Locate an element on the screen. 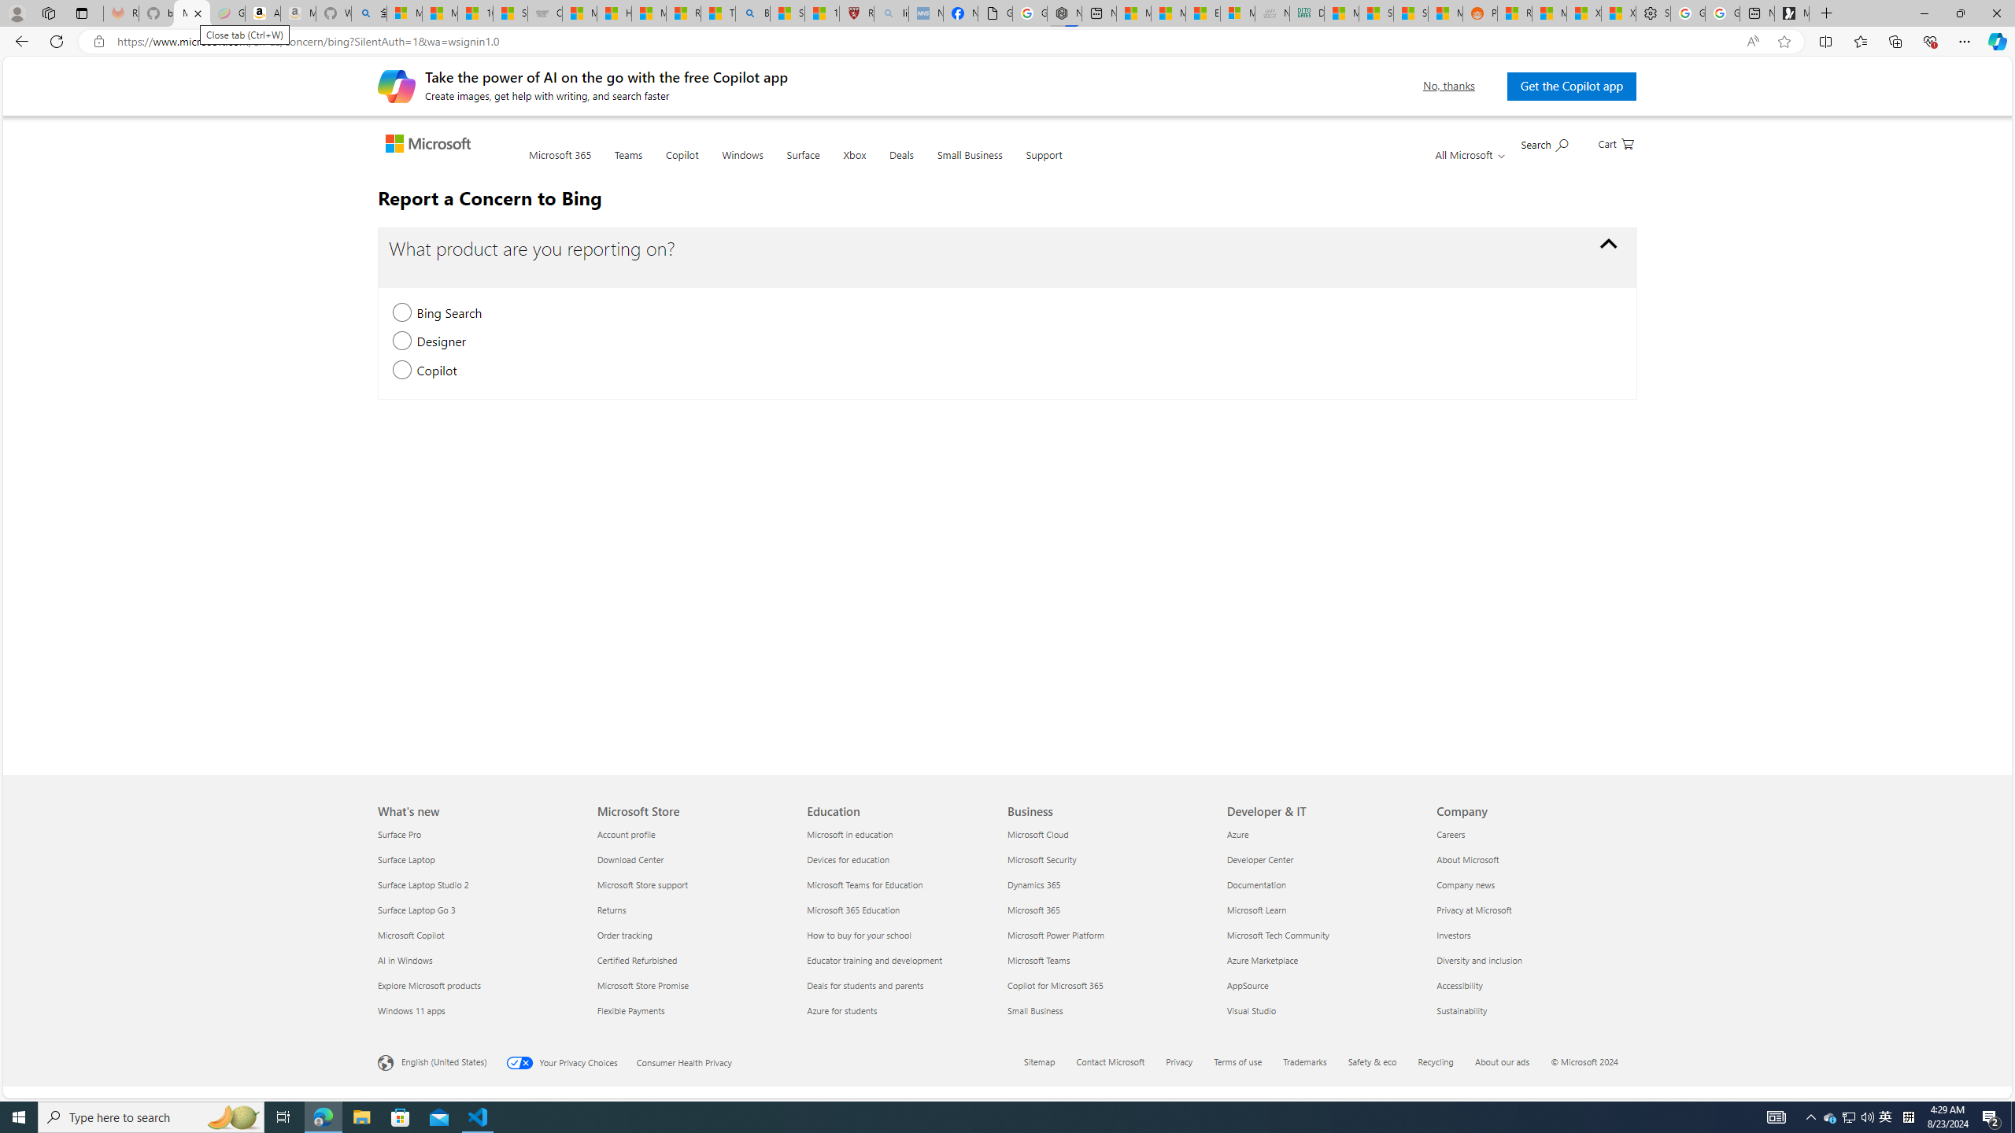  Surface Laptop Go 3 is located at coordinates (479, 910).